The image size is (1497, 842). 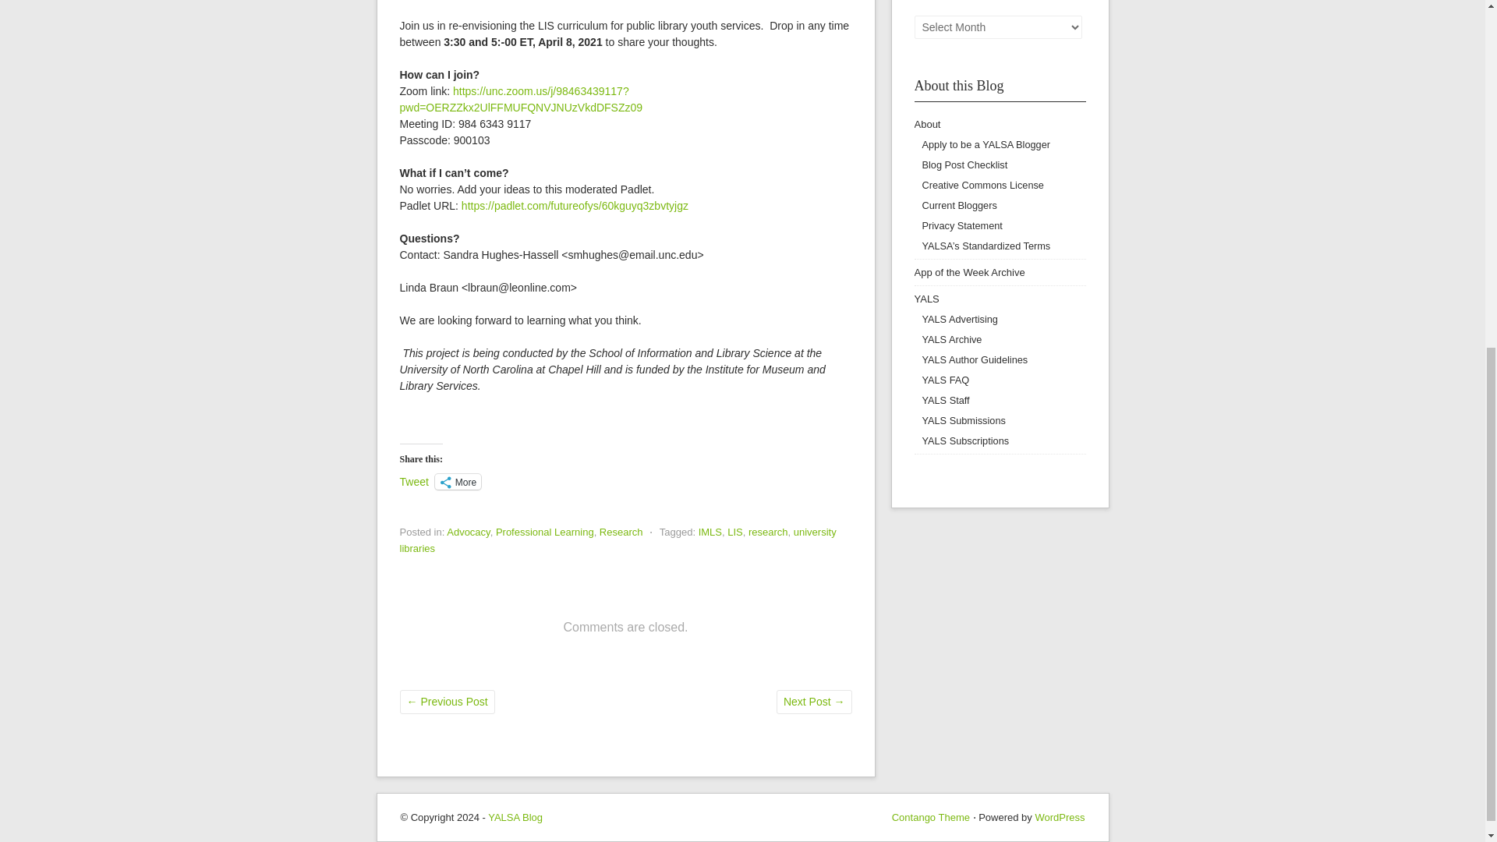 What do you see at coordinates (734, 532) in the screenshot?
I see `LIS` at bounding box center [734, 532].